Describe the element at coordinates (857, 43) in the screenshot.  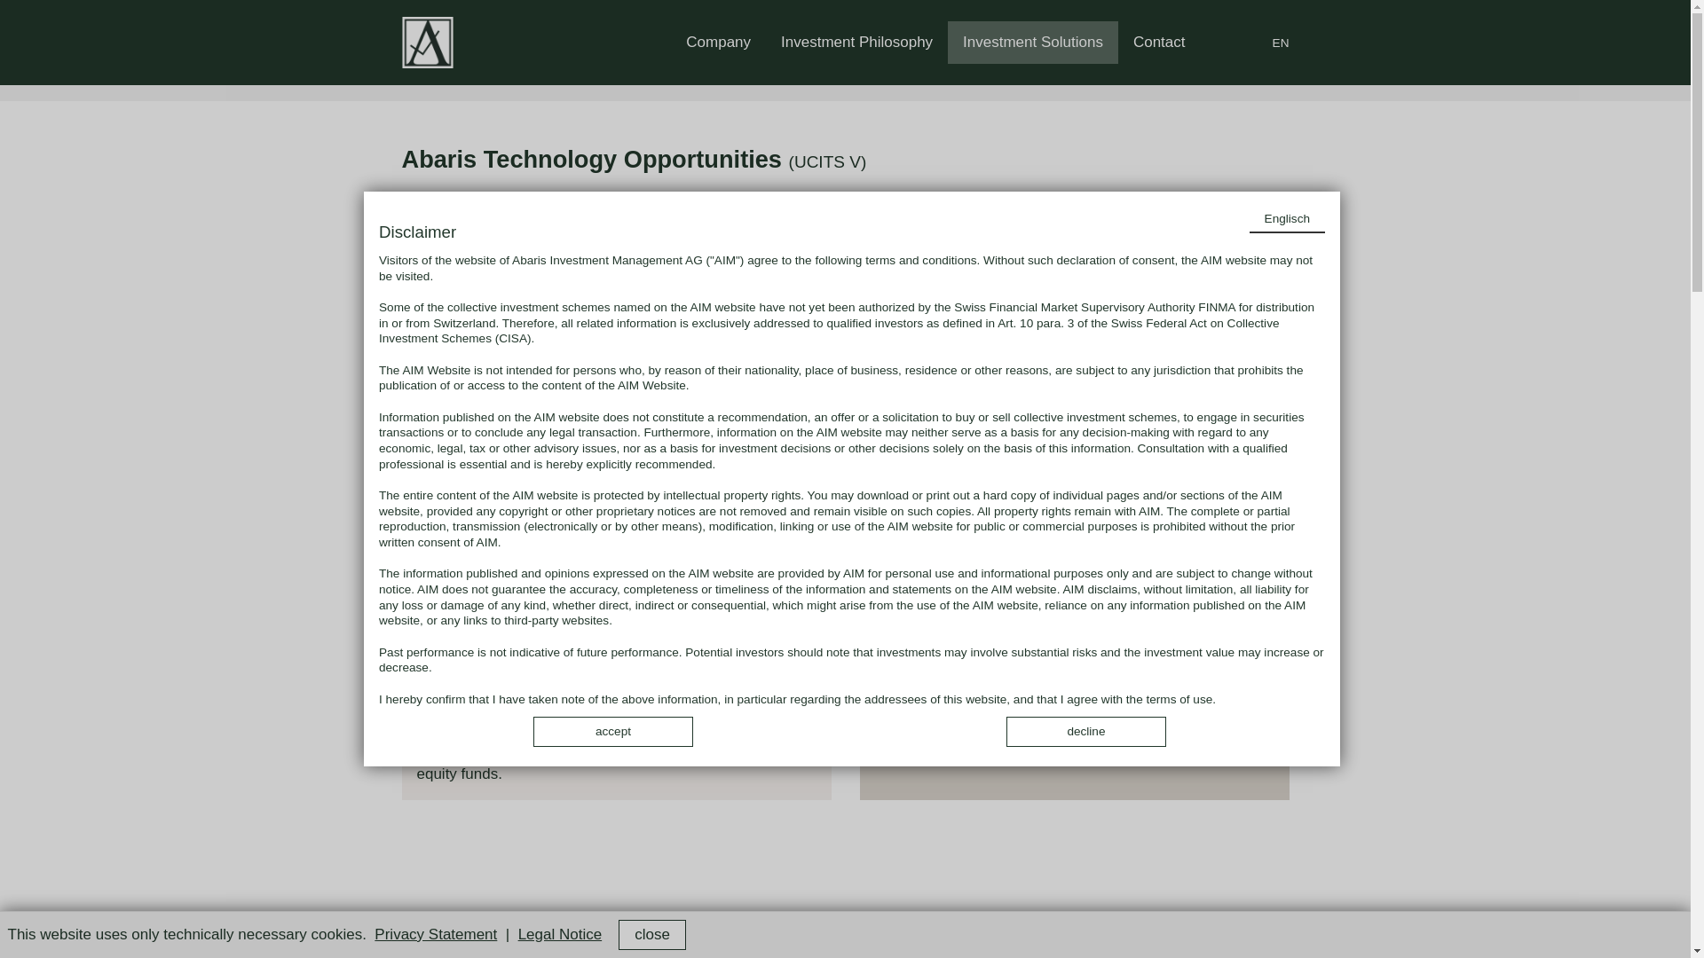
I see `Investment Philosophy` at that location.